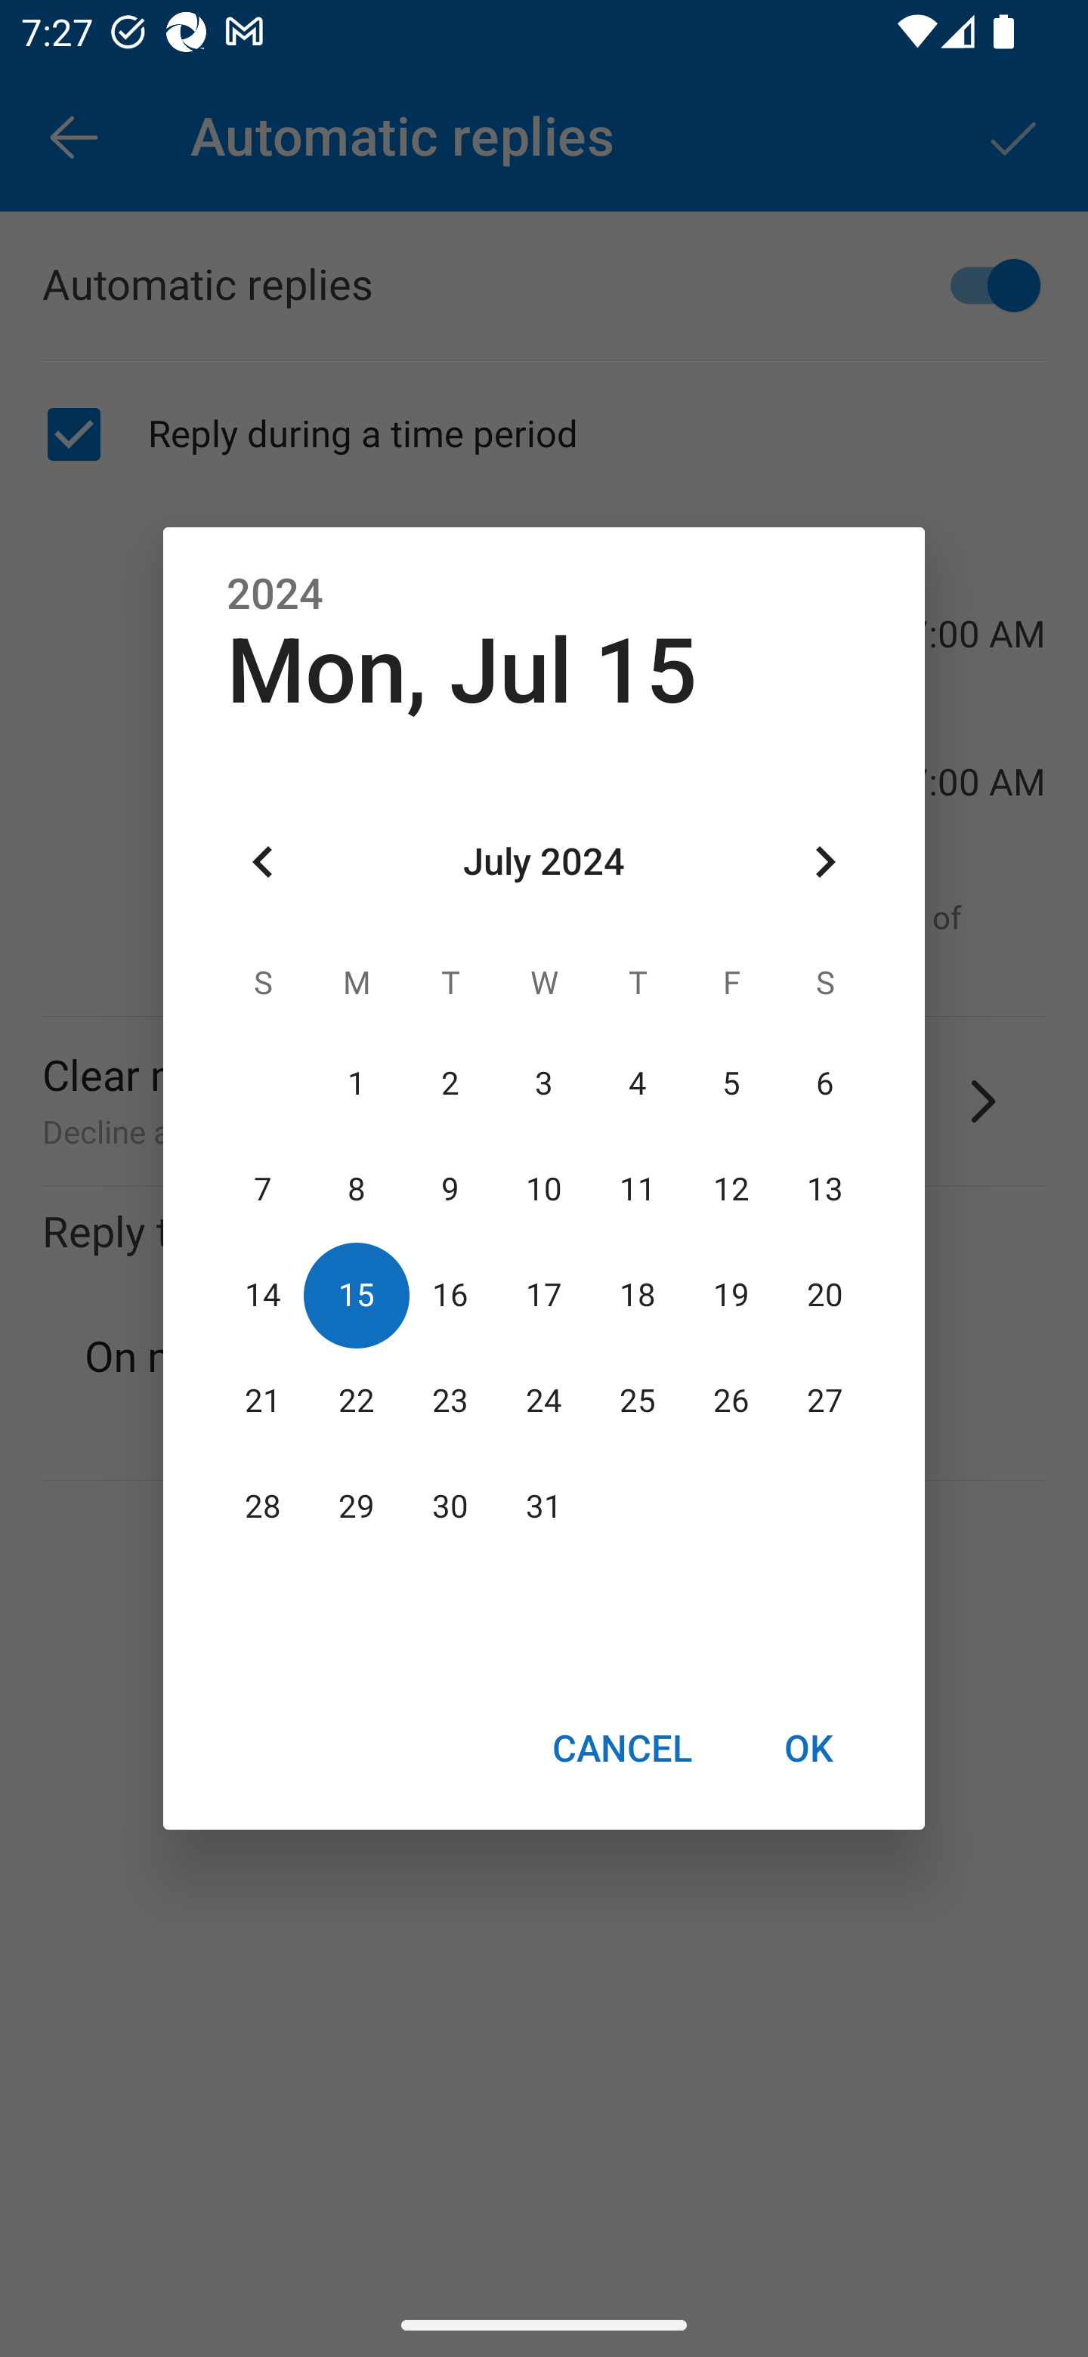 Image resolution: width=1088 pixels, height=2357 pixels. Describe the element at coordinates (275, 595) in the screenshot. I see `2024` at that location.